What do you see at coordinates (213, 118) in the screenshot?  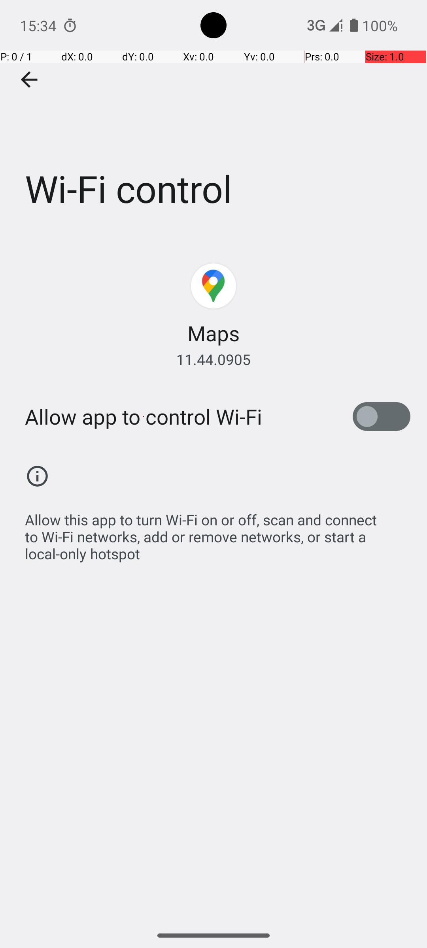 I see `Wi-Fi control` at bounding box center [213, 118].